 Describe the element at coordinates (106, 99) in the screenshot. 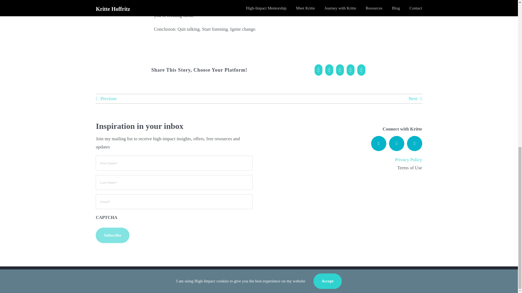

I see `Previous` at that location.